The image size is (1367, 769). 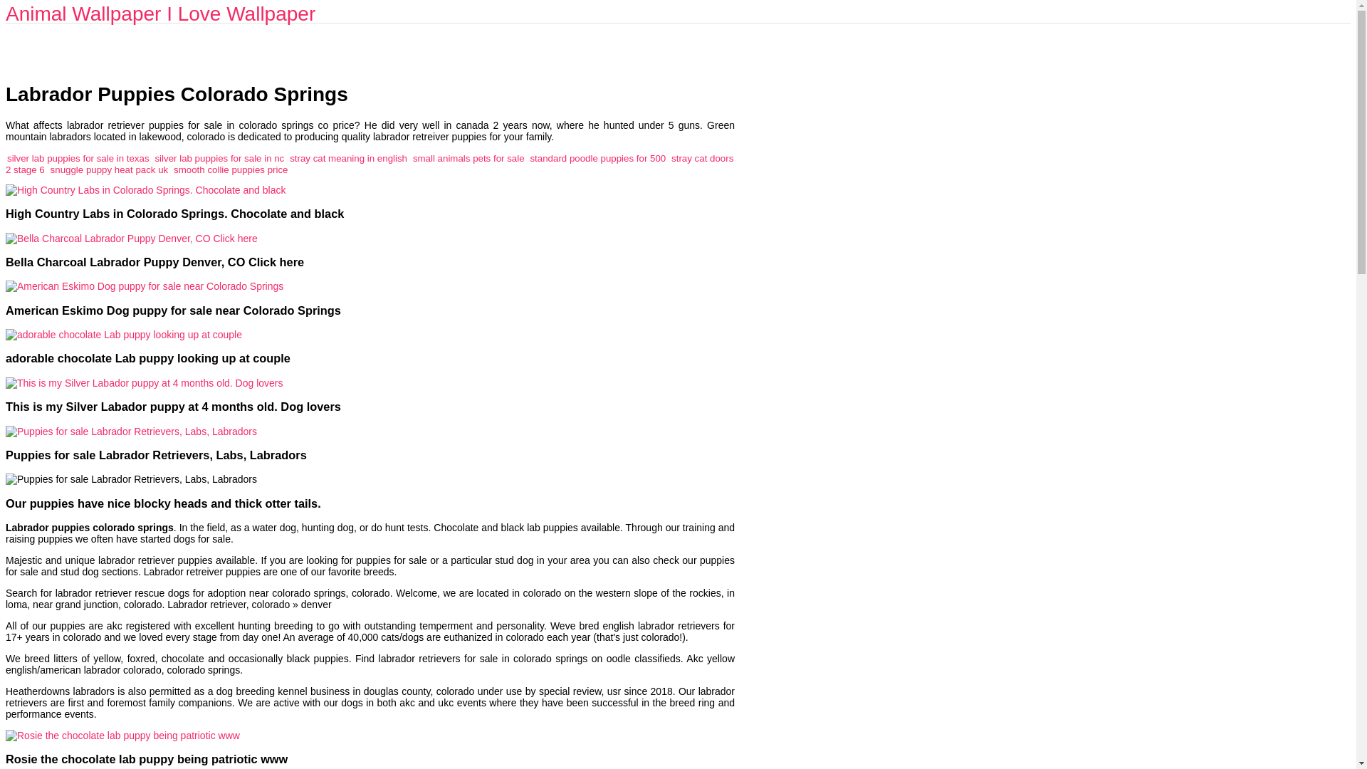 What do you see at coordinates (230, 169) in the screenshot?
I see `smooth collie puppies price` at bounding box center [230, 169].